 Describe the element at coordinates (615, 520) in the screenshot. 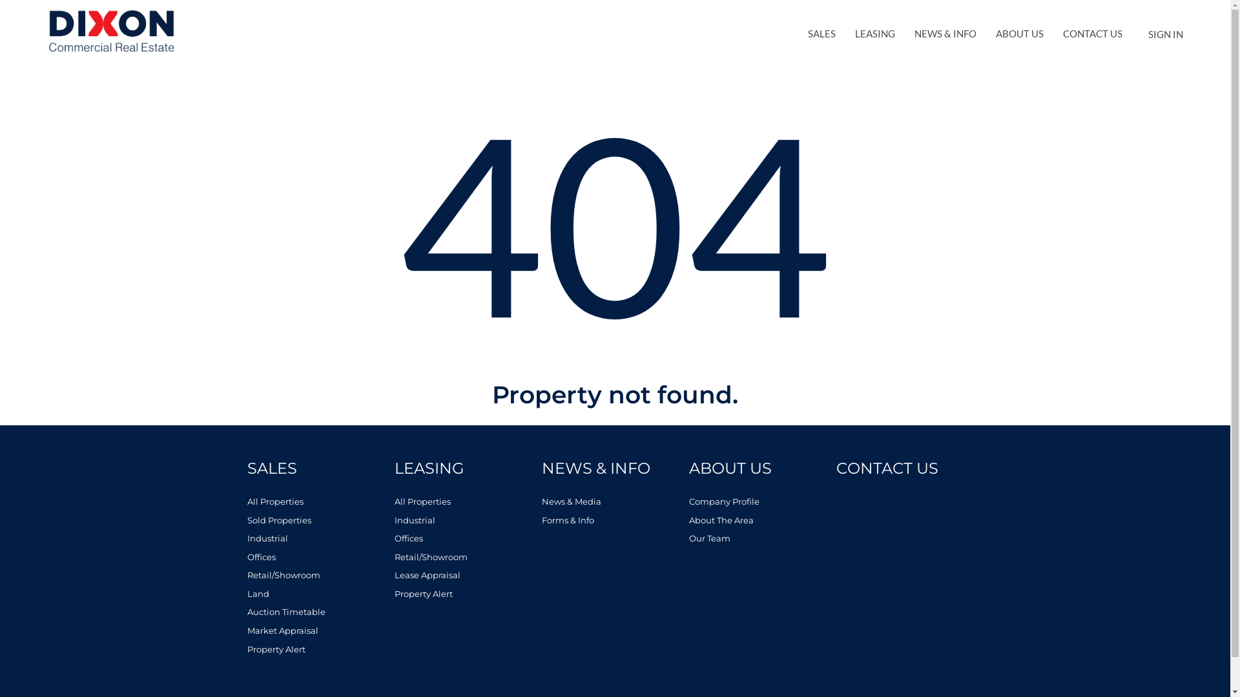

I see `Forms & Info` at that location.